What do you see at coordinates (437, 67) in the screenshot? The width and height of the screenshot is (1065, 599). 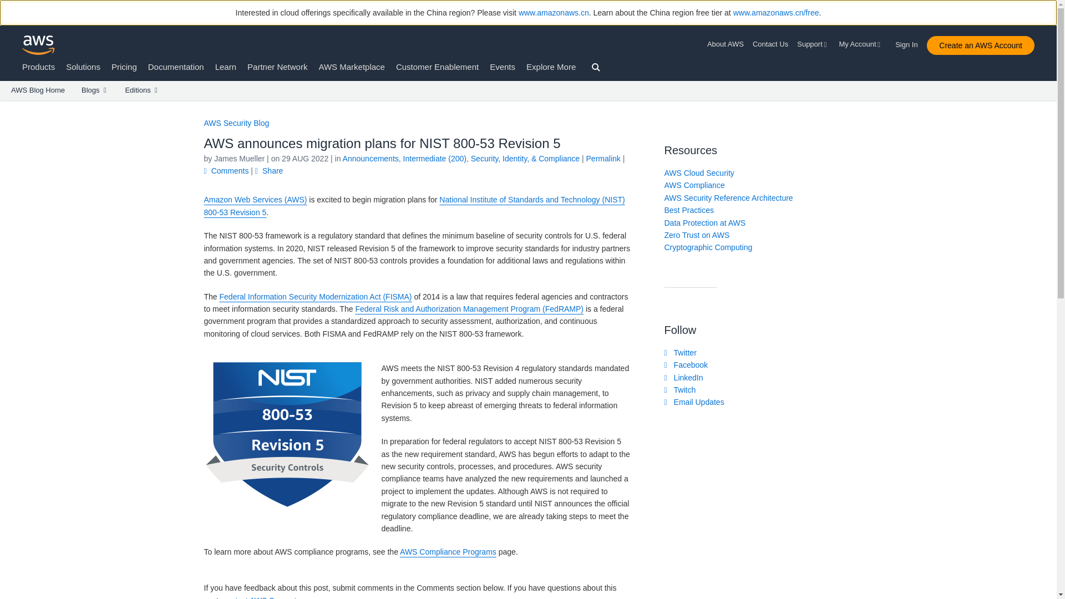 I see `Customer Enablement` at bounding box center [437, 67].